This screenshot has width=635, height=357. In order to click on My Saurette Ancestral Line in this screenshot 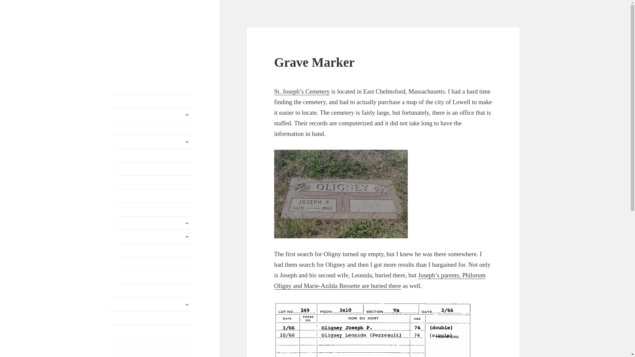, I will do `click(151, 101)`.